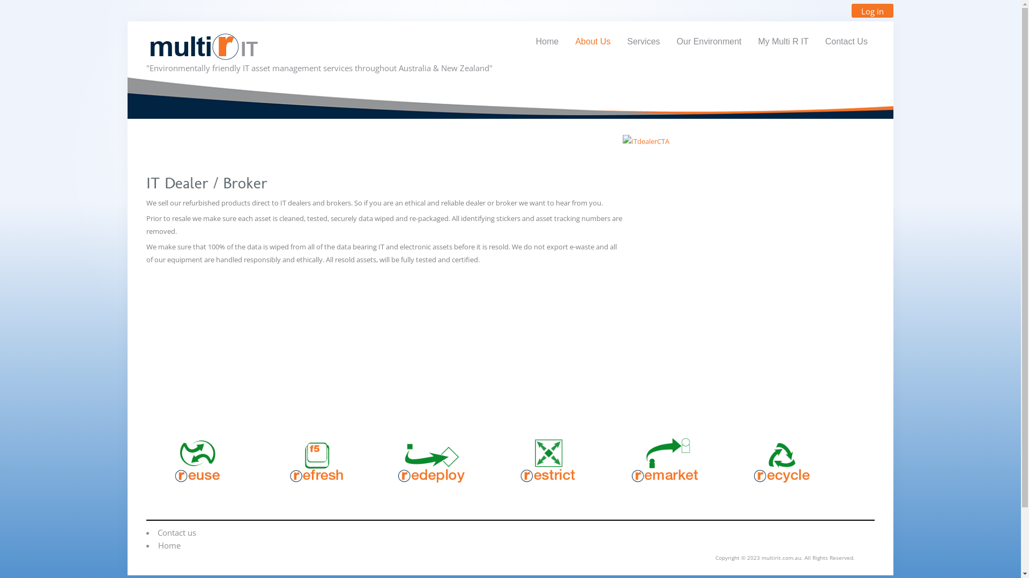 This screenshot has width=1029, height=578. Describe the element at coordinates (548, 42) in the screenshot. I see `Home` at that location.